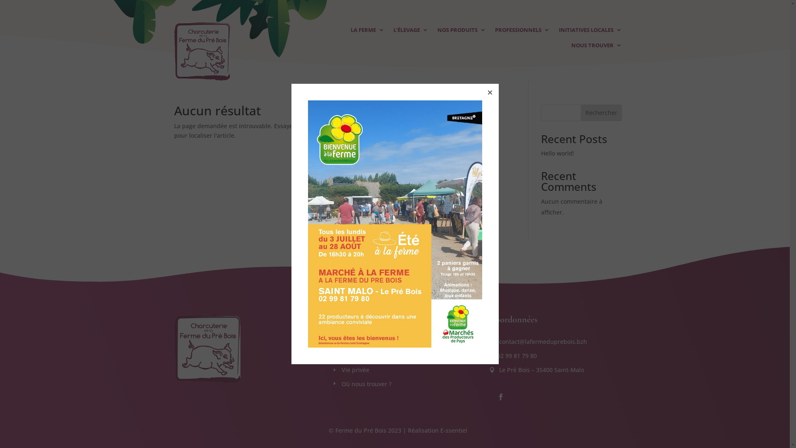  Describe the element at coordinates (454, 431) in the screenshot. I see `E-ssentiel` at that location.